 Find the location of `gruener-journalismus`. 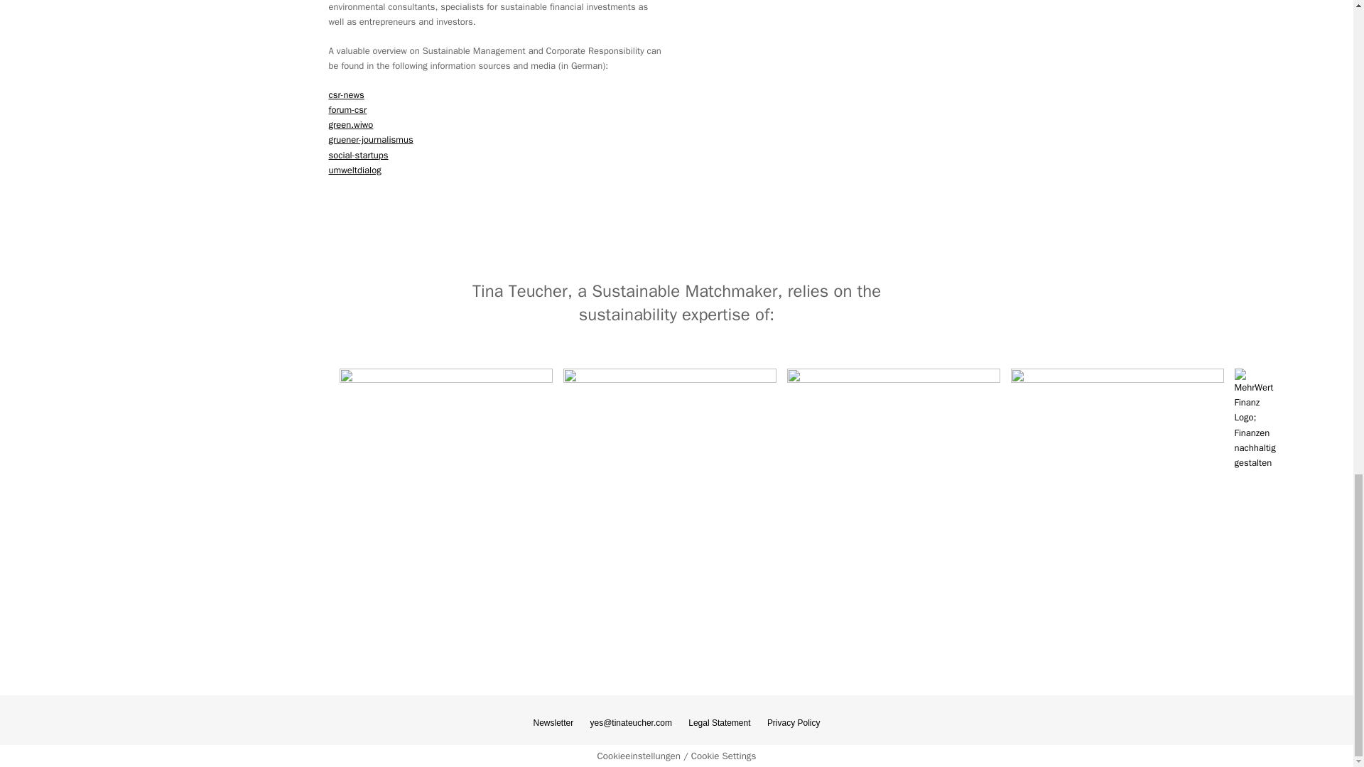

gruener-journalismus is located at coordinates (371, 139).